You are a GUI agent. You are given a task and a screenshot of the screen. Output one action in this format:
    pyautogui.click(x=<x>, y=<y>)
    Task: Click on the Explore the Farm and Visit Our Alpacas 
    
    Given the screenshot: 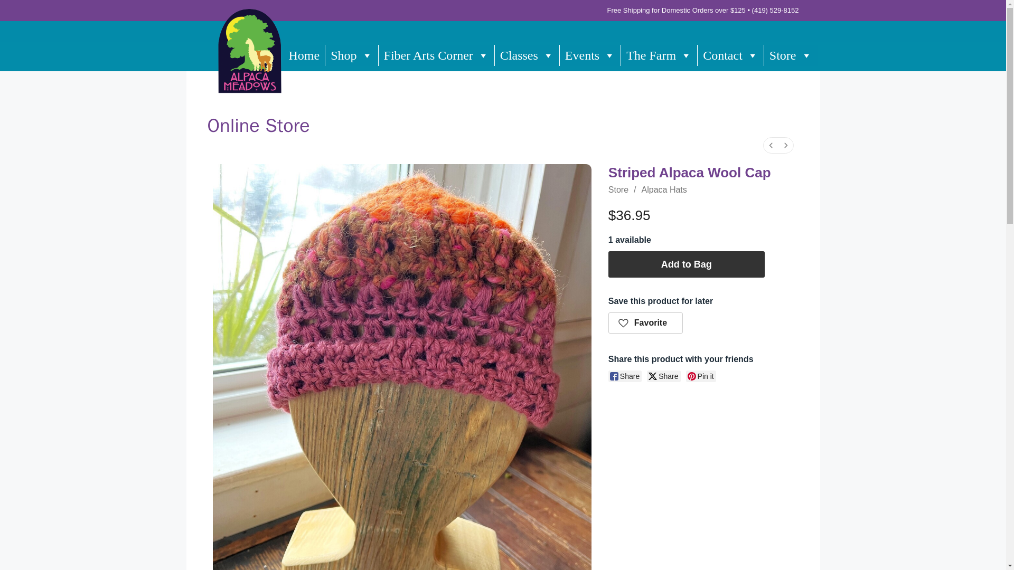 What is the action you would take?
    pyautogui.click(x=659, y=55)
    